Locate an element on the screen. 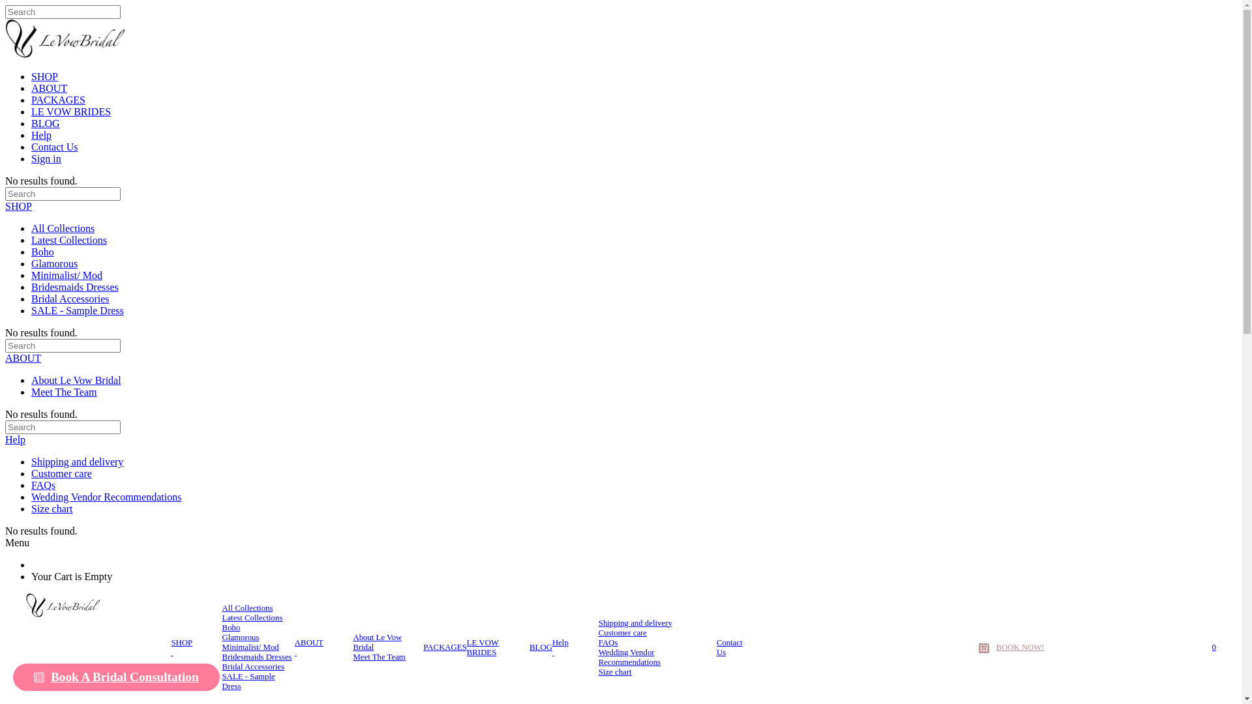 This screenshot has height=704, width=1252. 0 is located at coordinates (1214, 648).